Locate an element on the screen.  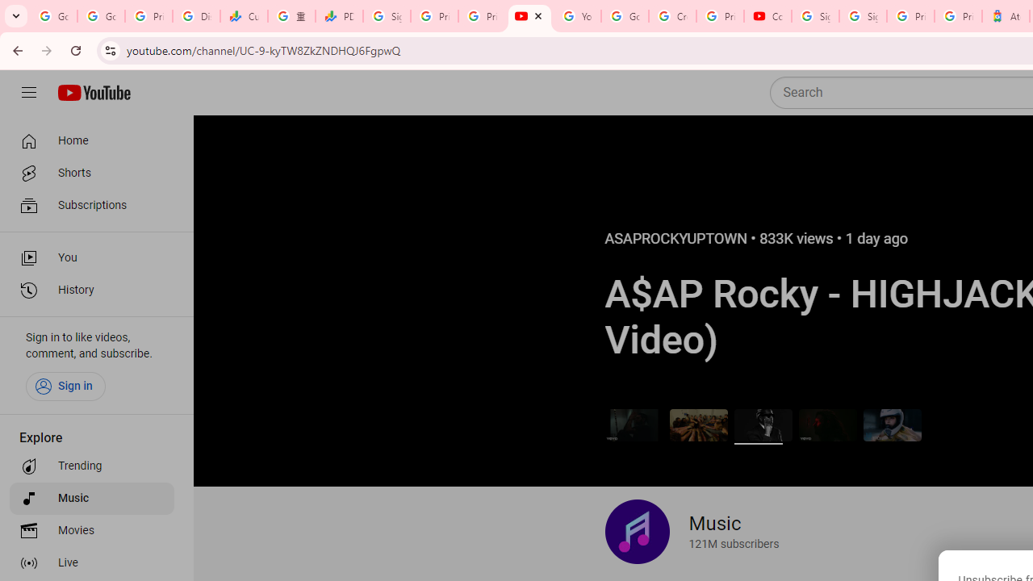
YouTube Home is located at coordinates (94, 93).